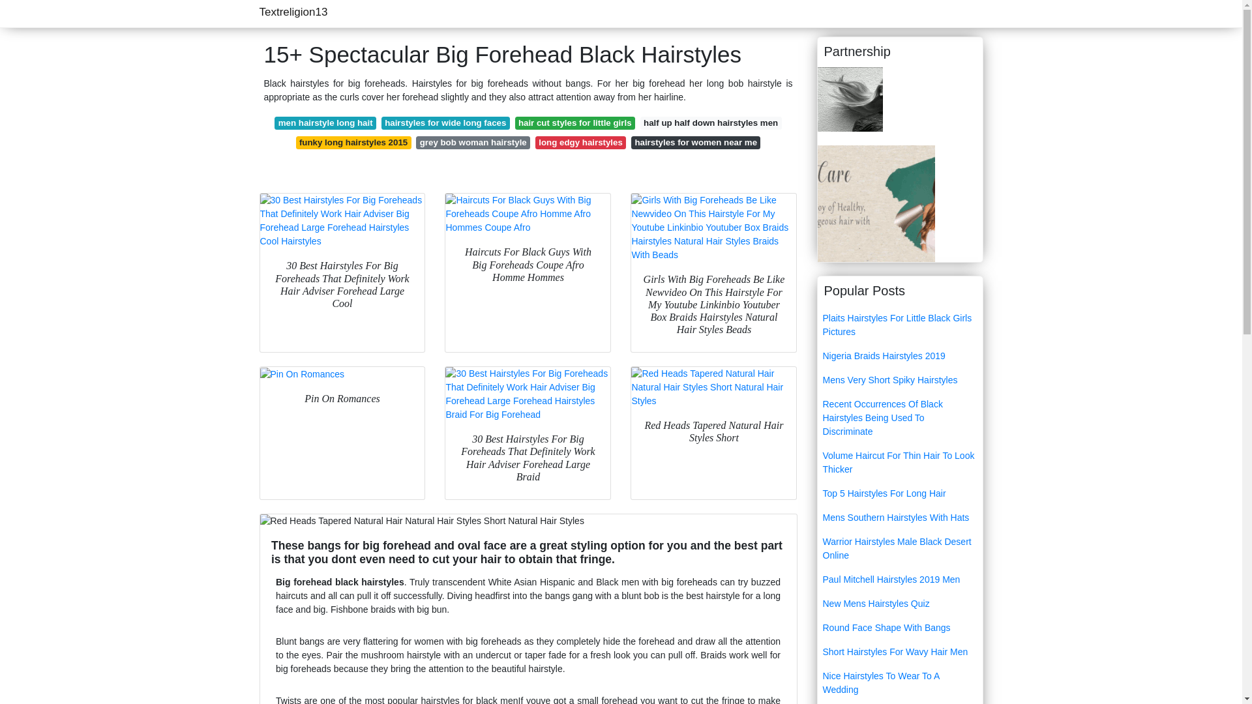 Image resolution: width=1252 pixels, height=704 pixels. Describe the element at coordinates (711, 123) in the screenshot. I see `half up half down hairstyles men` at that location.